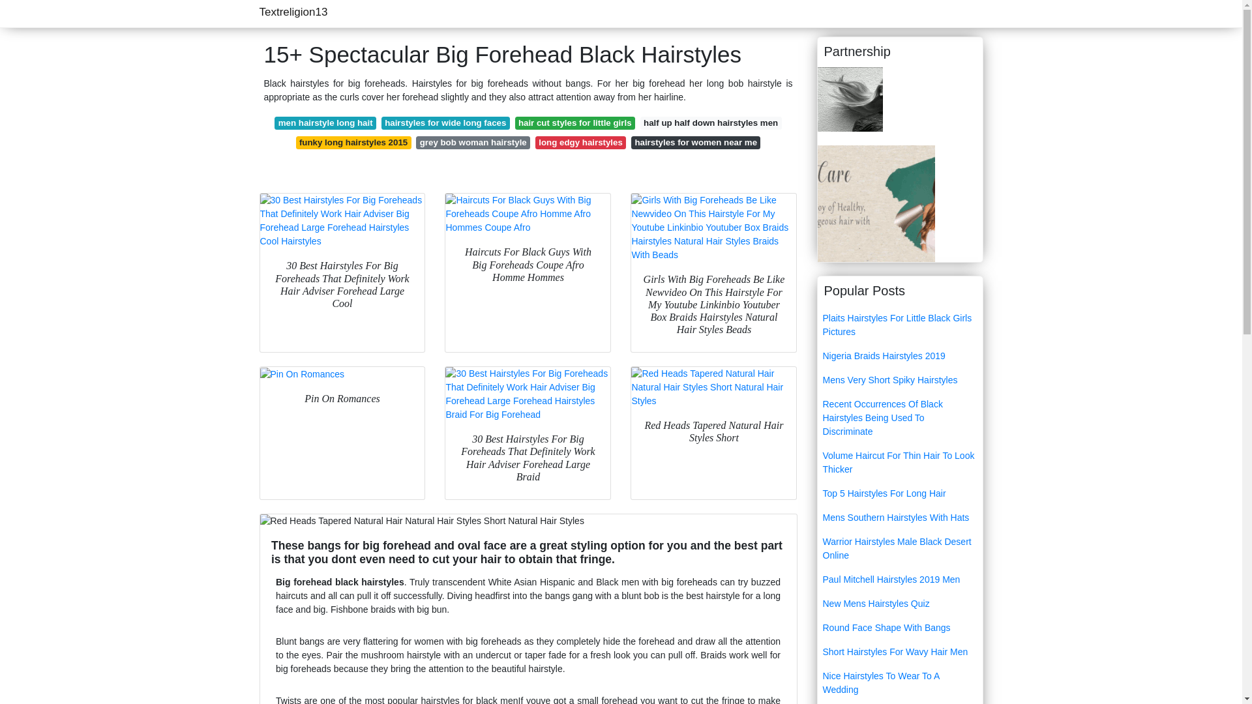 Image resolution: width=1252 pixels, height=704 pixels. Describe the element at coordinates (711, 123) in the screenshot. I see `half up half down hairstyles men` at that location.